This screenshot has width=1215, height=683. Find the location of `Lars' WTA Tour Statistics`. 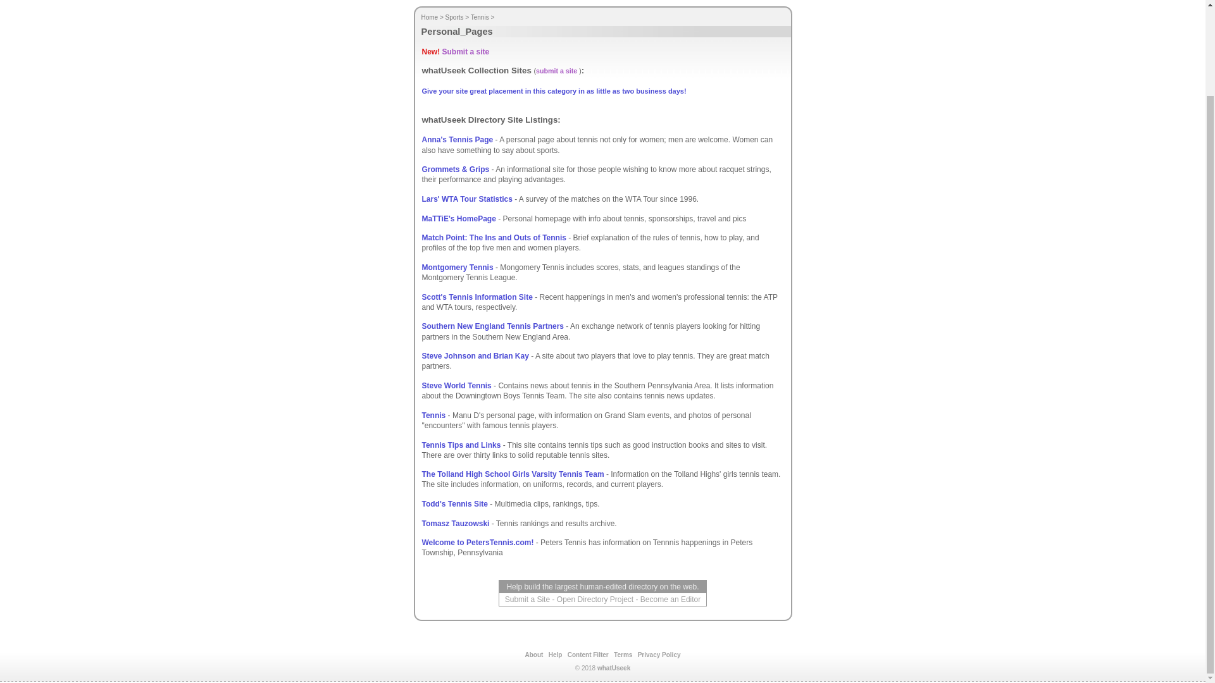

Lars' WTA Tour Statistics is located at coordinates (466, 199).